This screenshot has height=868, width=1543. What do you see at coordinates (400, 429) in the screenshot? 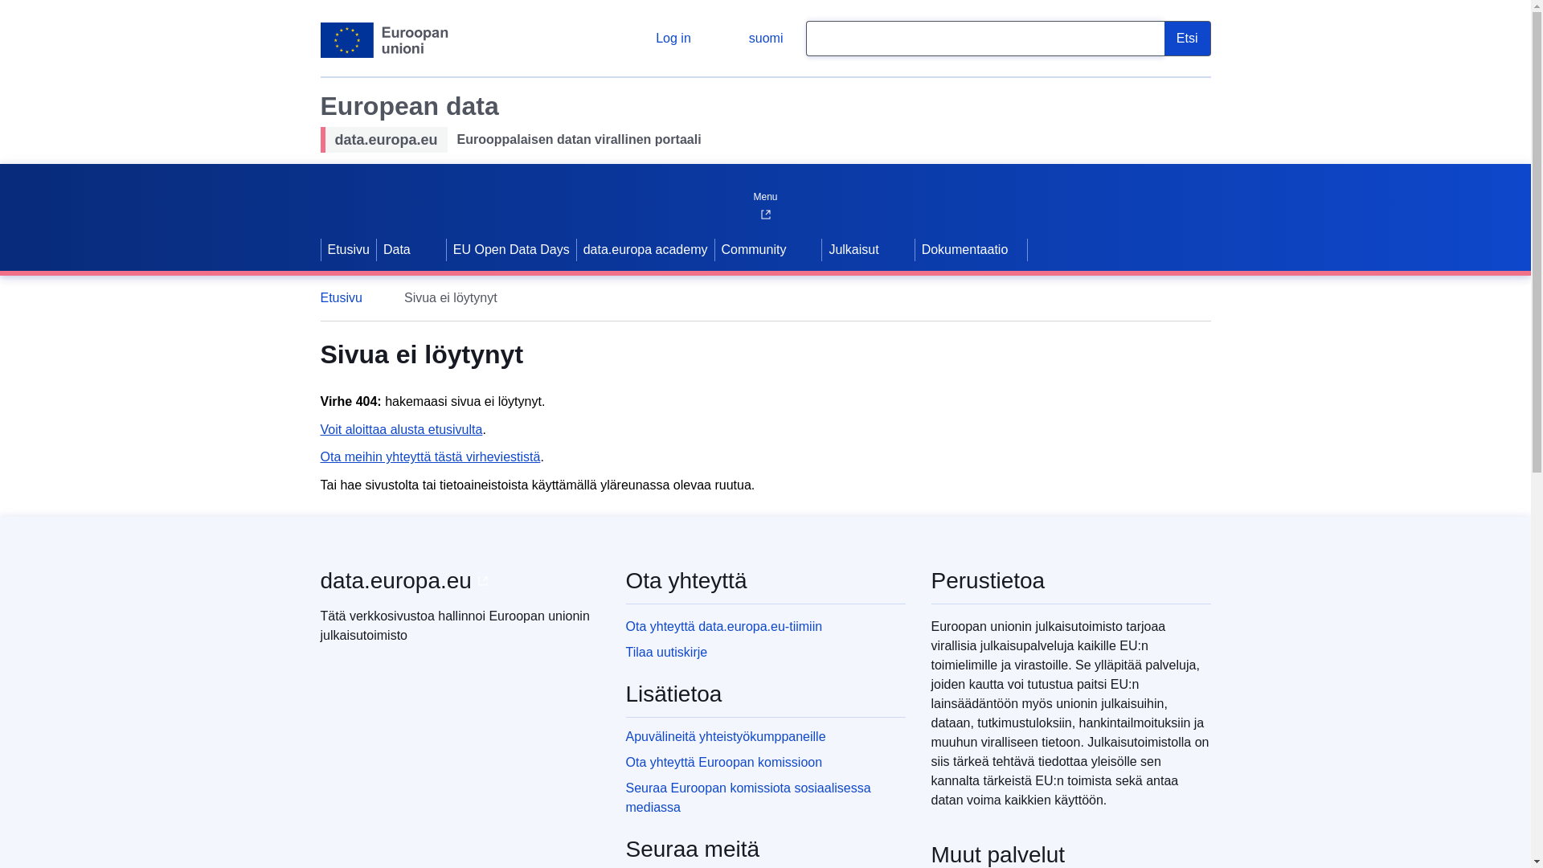
I see `Voit aloittaa alusta etusivulta` at bounding box center [400, 429].